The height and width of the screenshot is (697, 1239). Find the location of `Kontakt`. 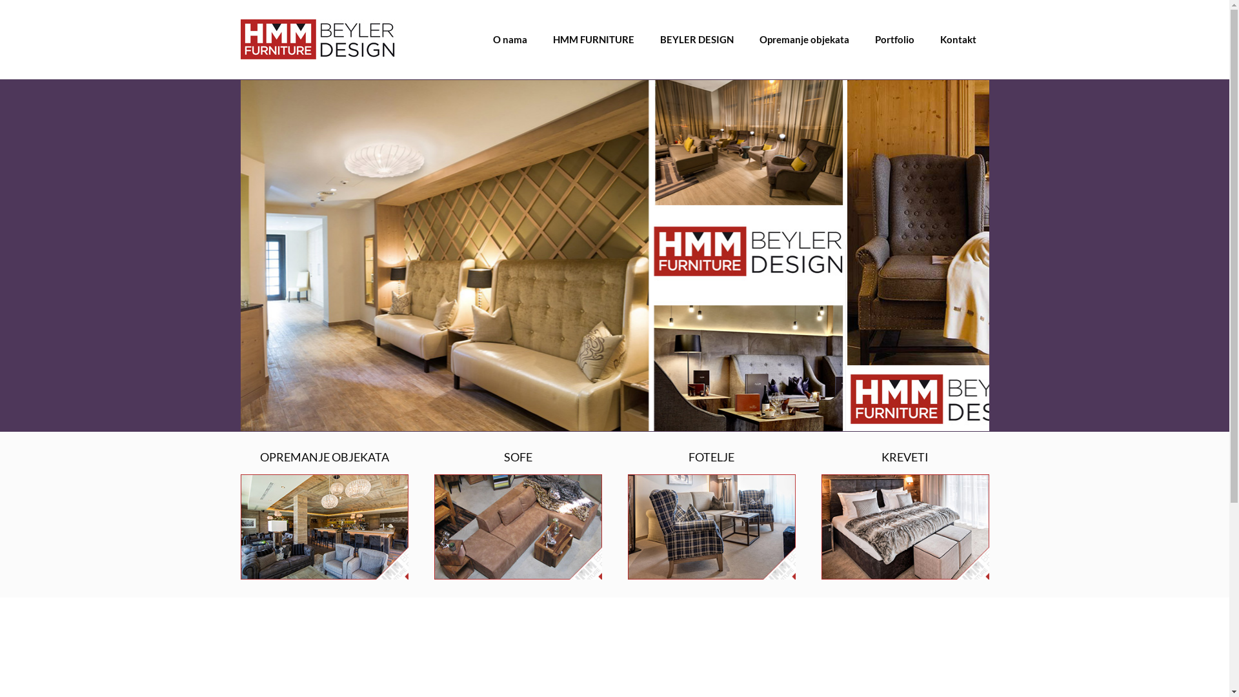

Kontakt is located at coordinates (958, 39).